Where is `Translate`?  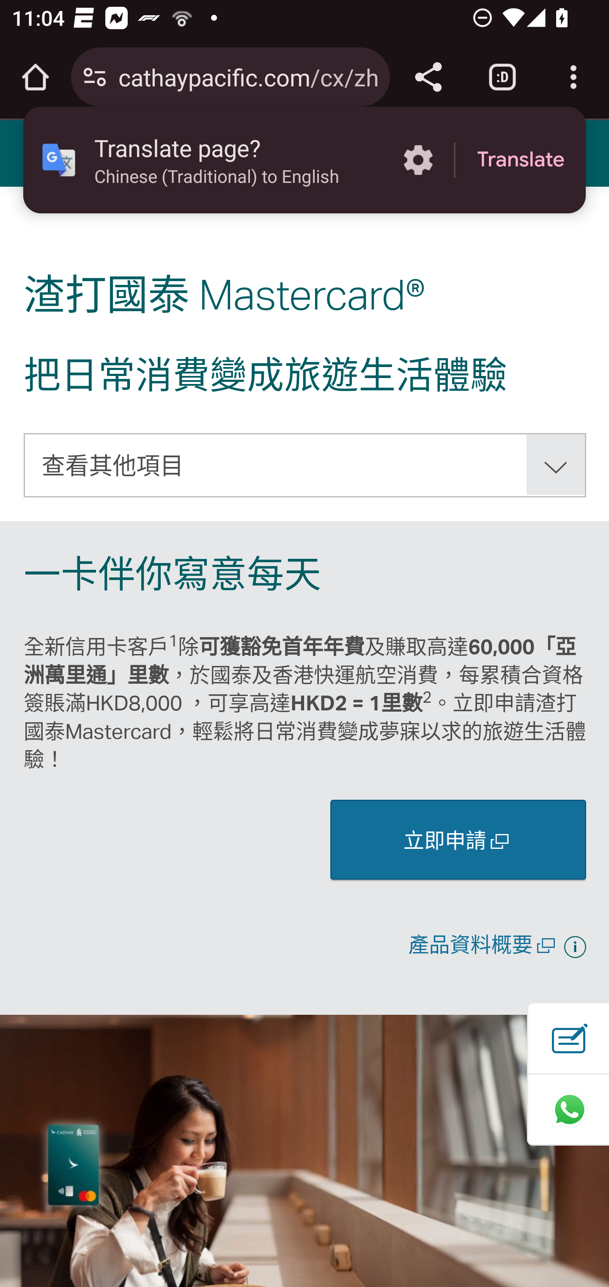
Translate is located at coordinates (521, 160).